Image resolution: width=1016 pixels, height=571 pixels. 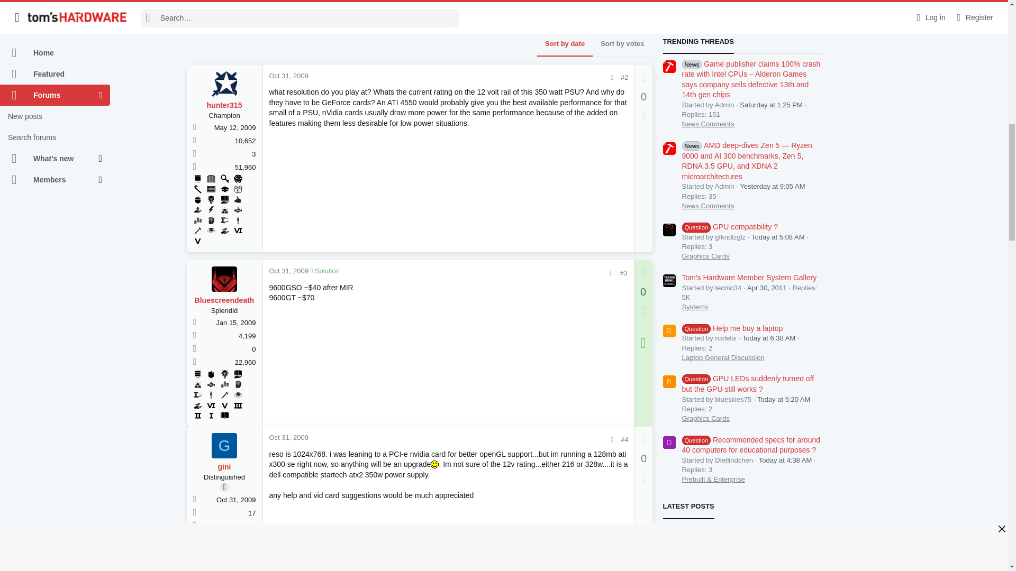 What do you see at coordinates (288, 271) in the screenshot?
I see `Oct 31, 2009 at 11:10 PM` at bounding box center [288, 271].